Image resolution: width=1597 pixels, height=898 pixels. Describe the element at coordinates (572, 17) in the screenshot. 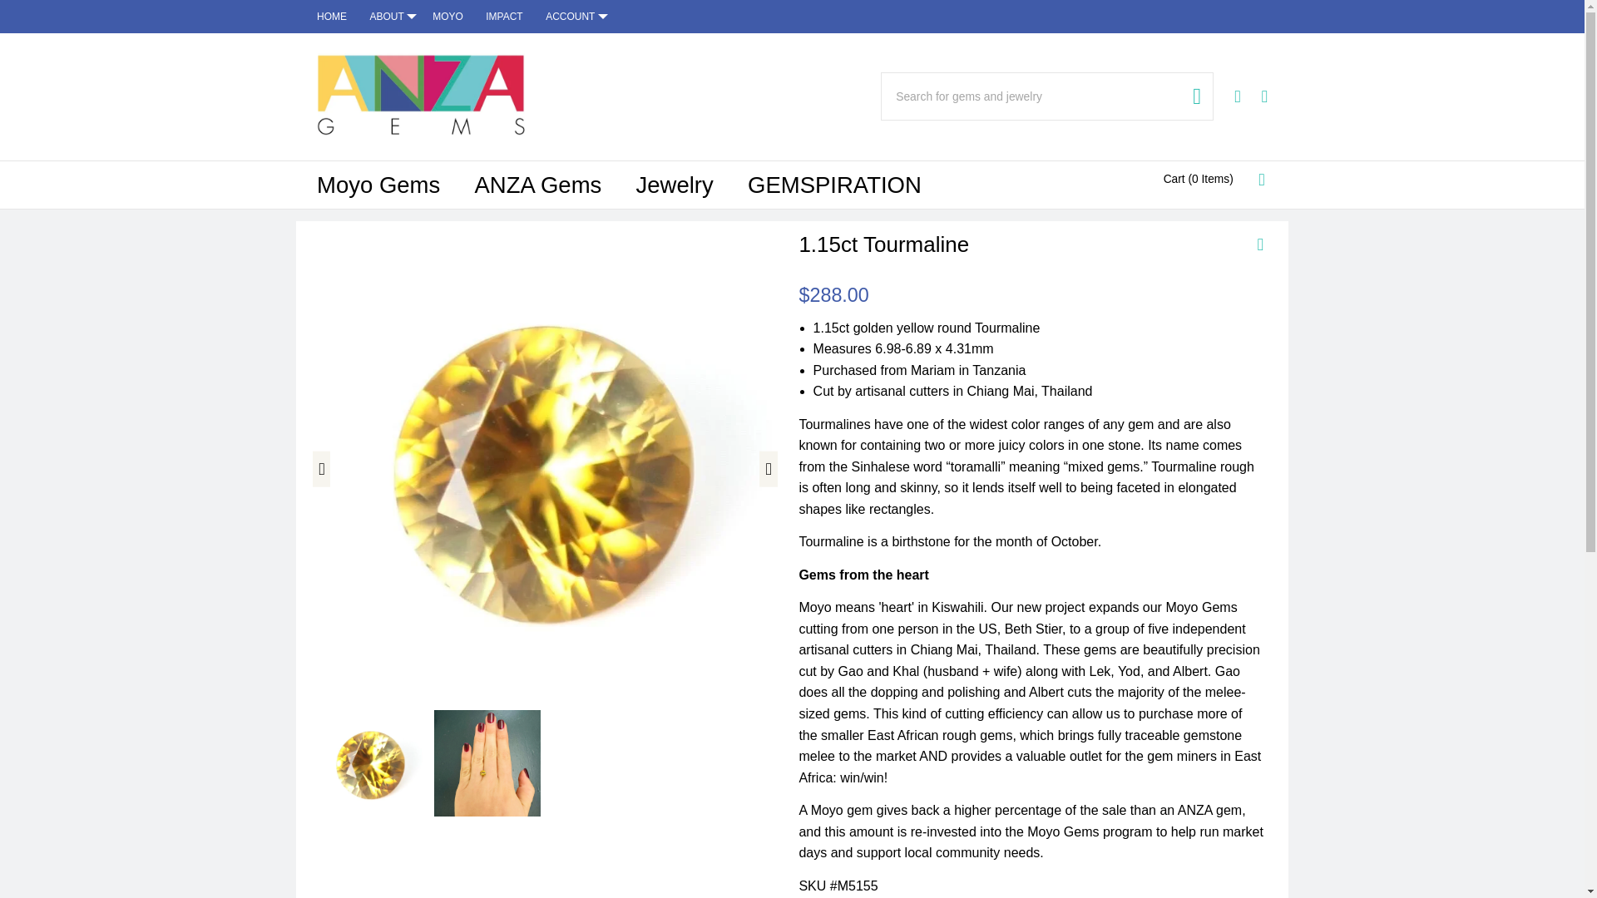

I see `ACCOUNT` at that location.